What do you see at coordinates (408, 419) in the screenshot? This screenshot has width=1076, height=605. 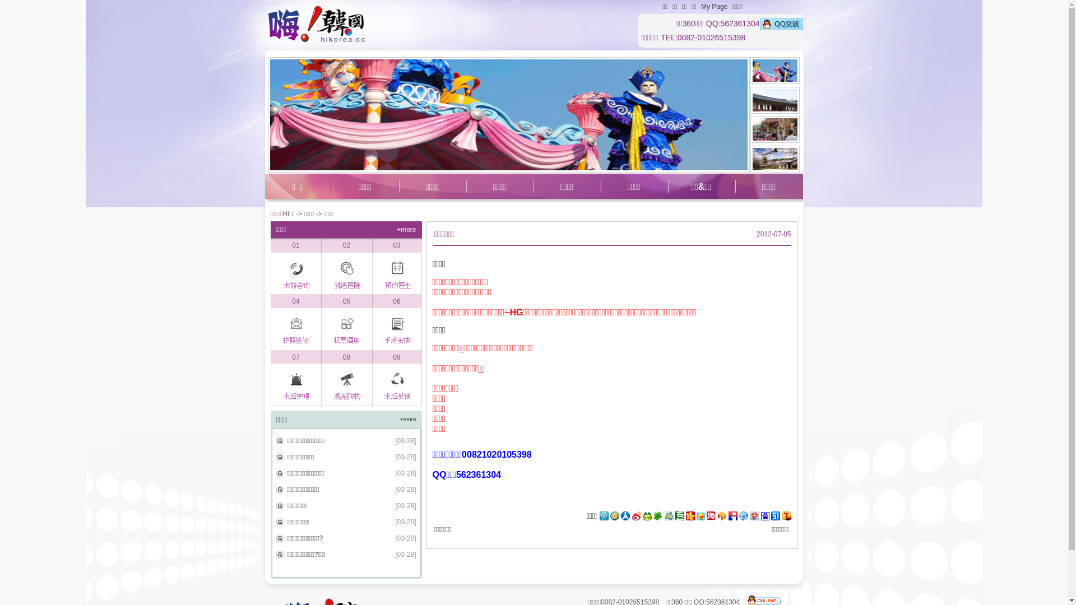 I see `+more` at bounding box center [408, 419].